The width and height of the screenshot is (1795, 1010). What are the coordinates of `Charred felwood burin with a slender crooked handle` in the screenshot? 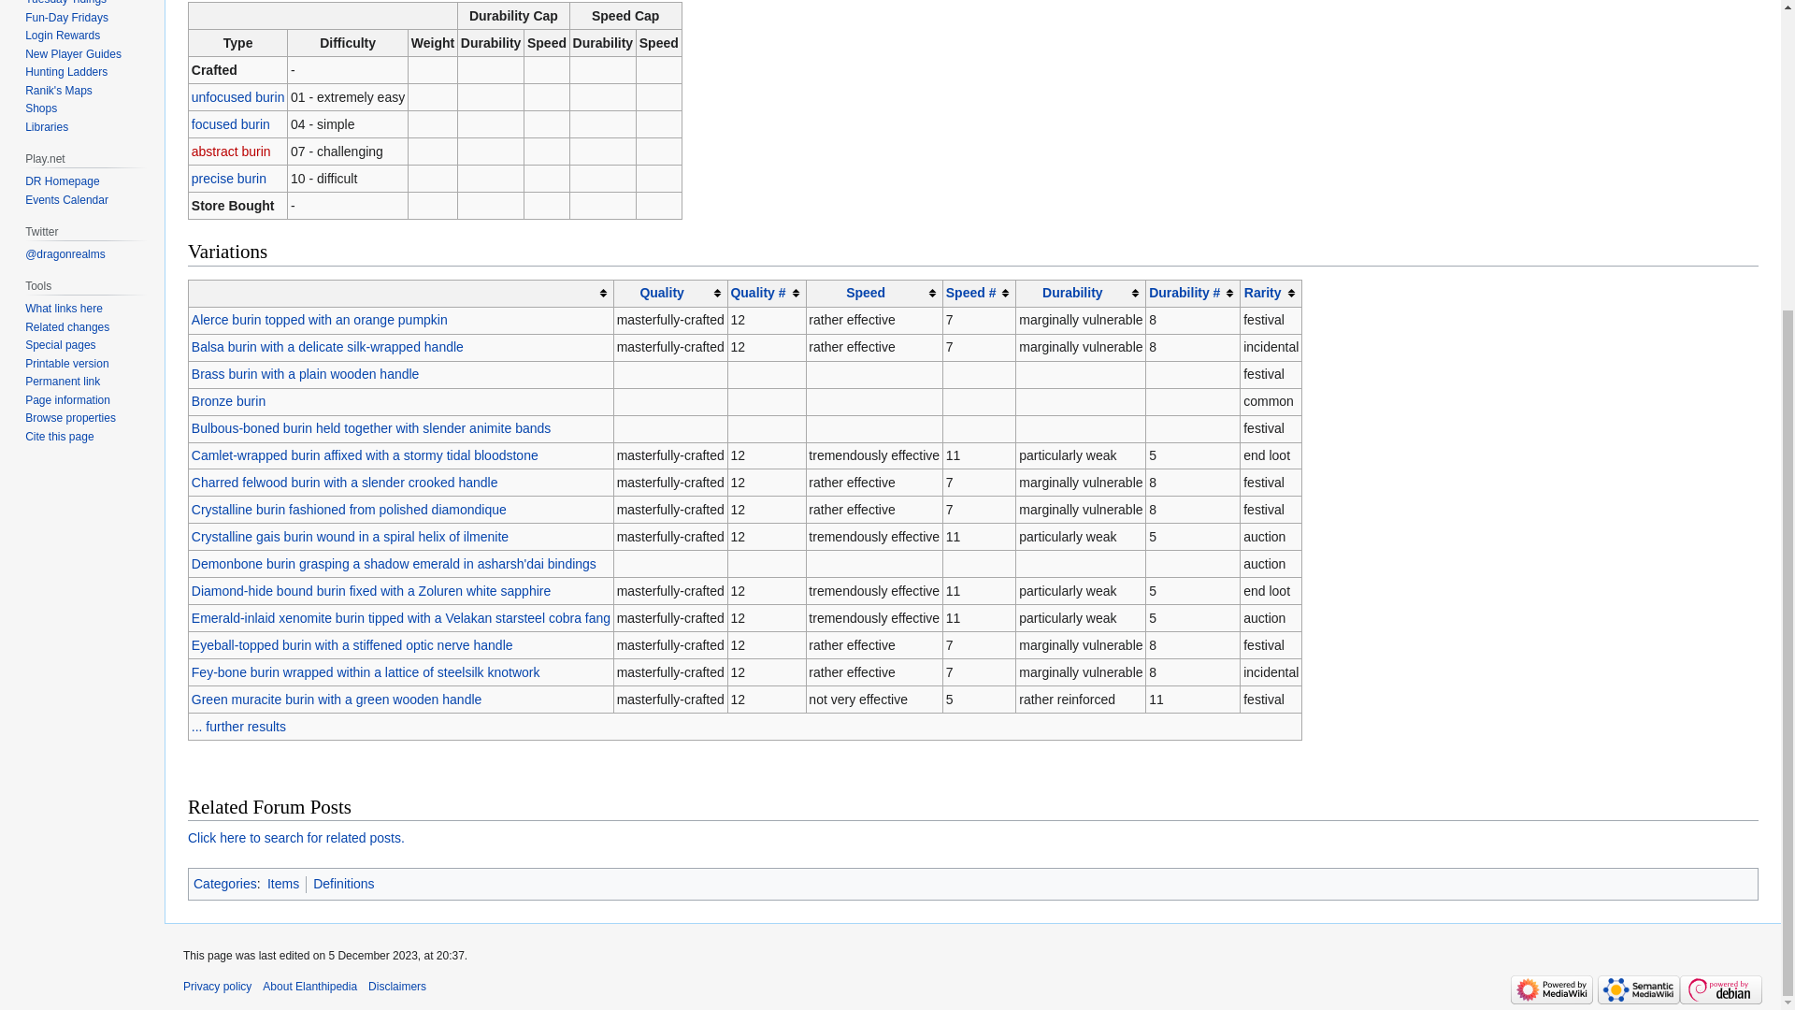 It's located at (345, 482).